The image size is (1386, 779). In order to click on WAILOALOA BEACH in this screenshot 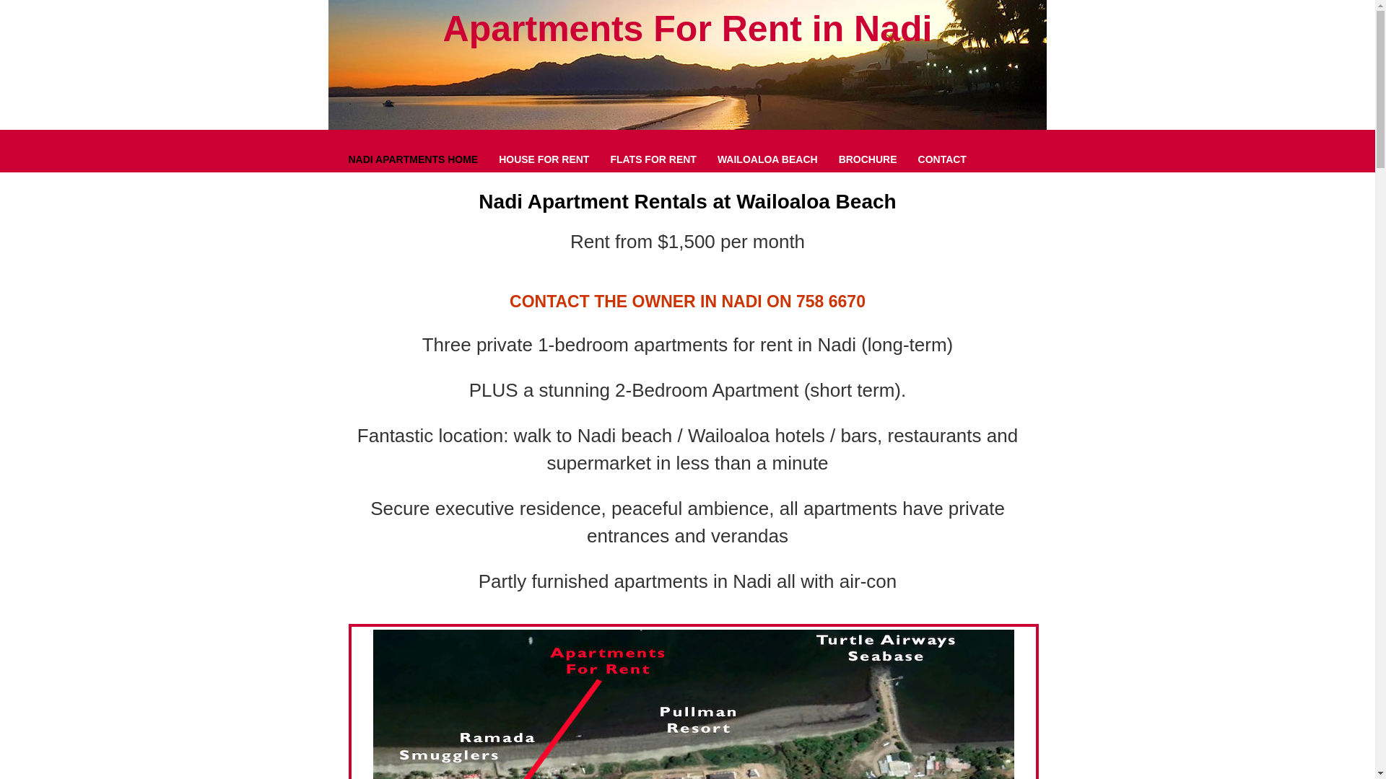, I will do `click(767, 159)`.